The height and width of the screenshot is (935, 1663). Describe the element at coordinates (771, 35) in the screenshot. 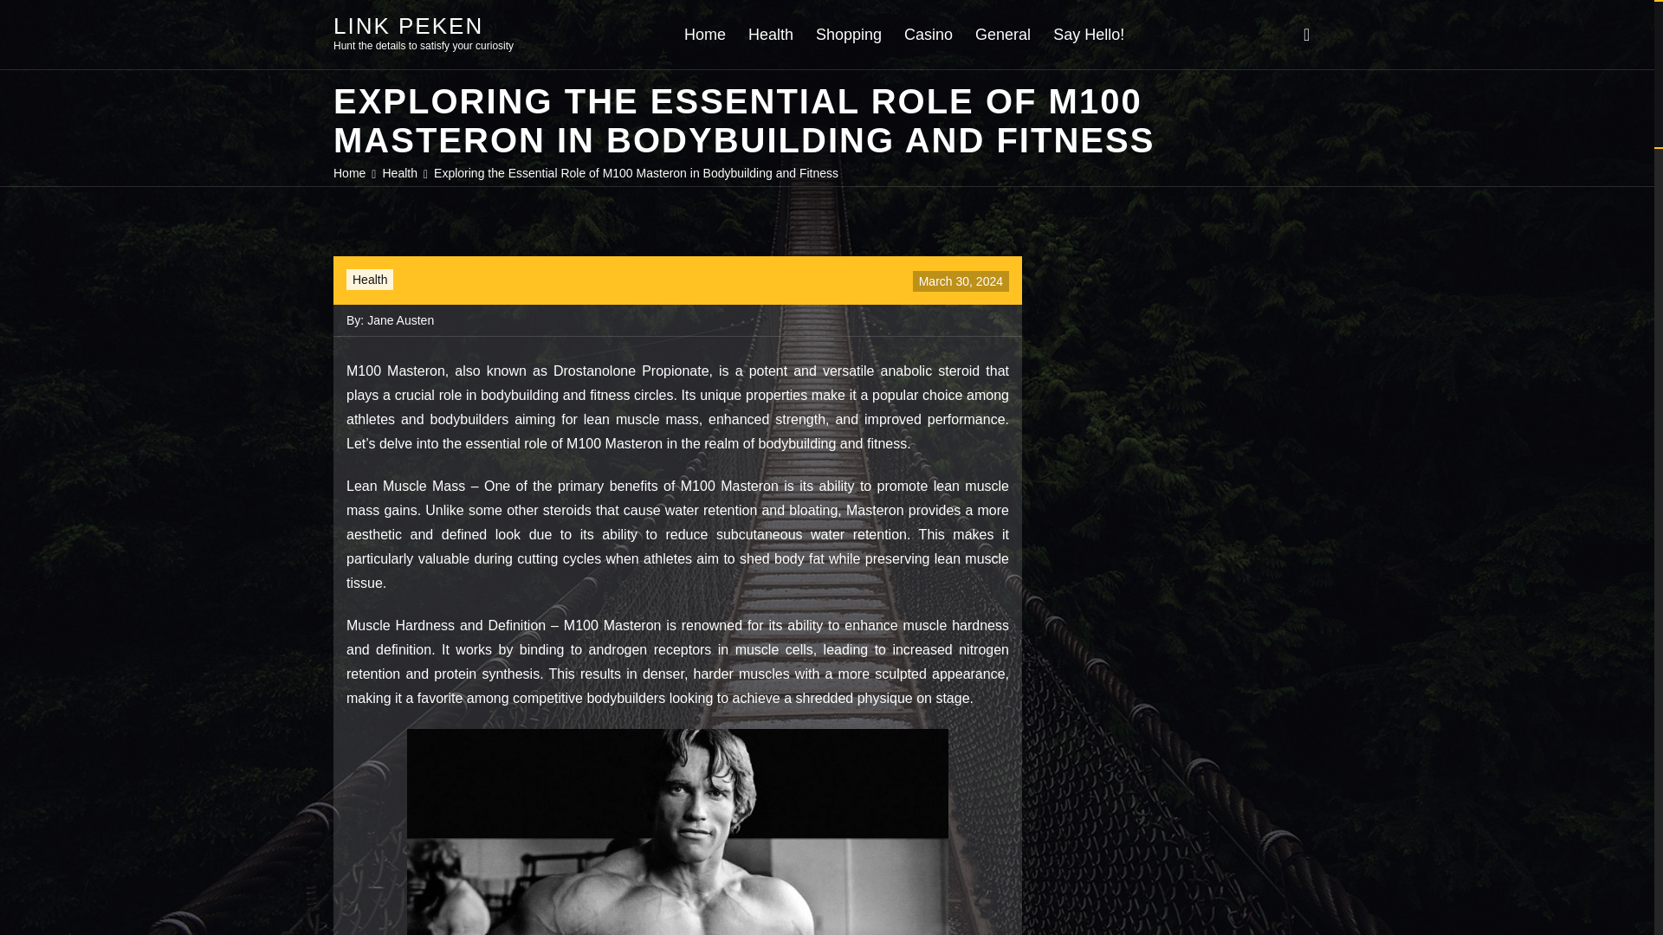

I see `Health` at that location.